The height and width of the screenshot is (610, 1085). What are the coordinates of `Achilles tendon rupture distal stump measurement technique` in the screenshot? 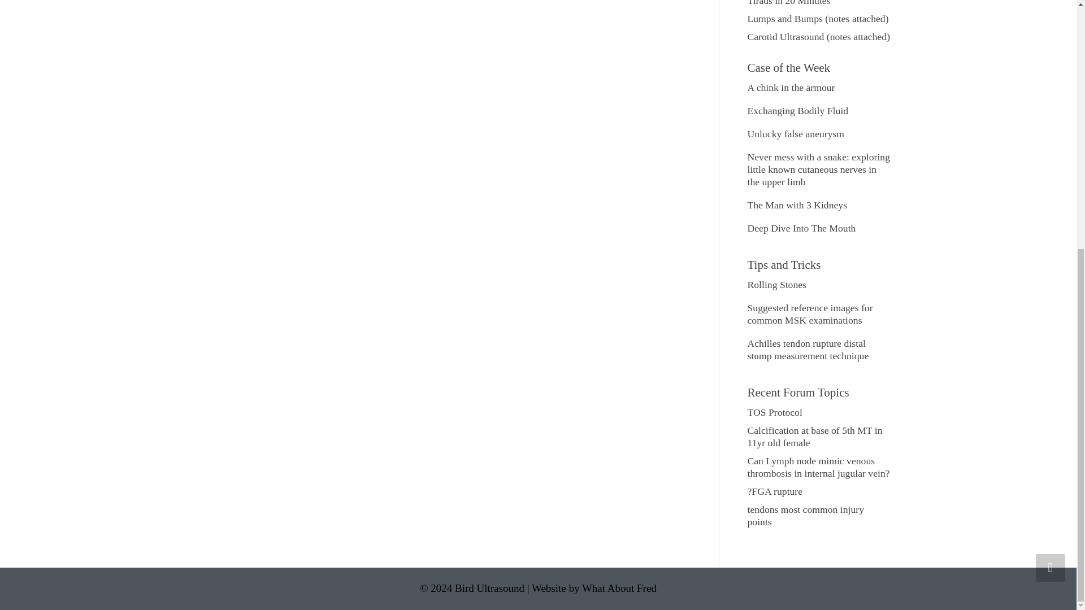 It's located at (808, 350).